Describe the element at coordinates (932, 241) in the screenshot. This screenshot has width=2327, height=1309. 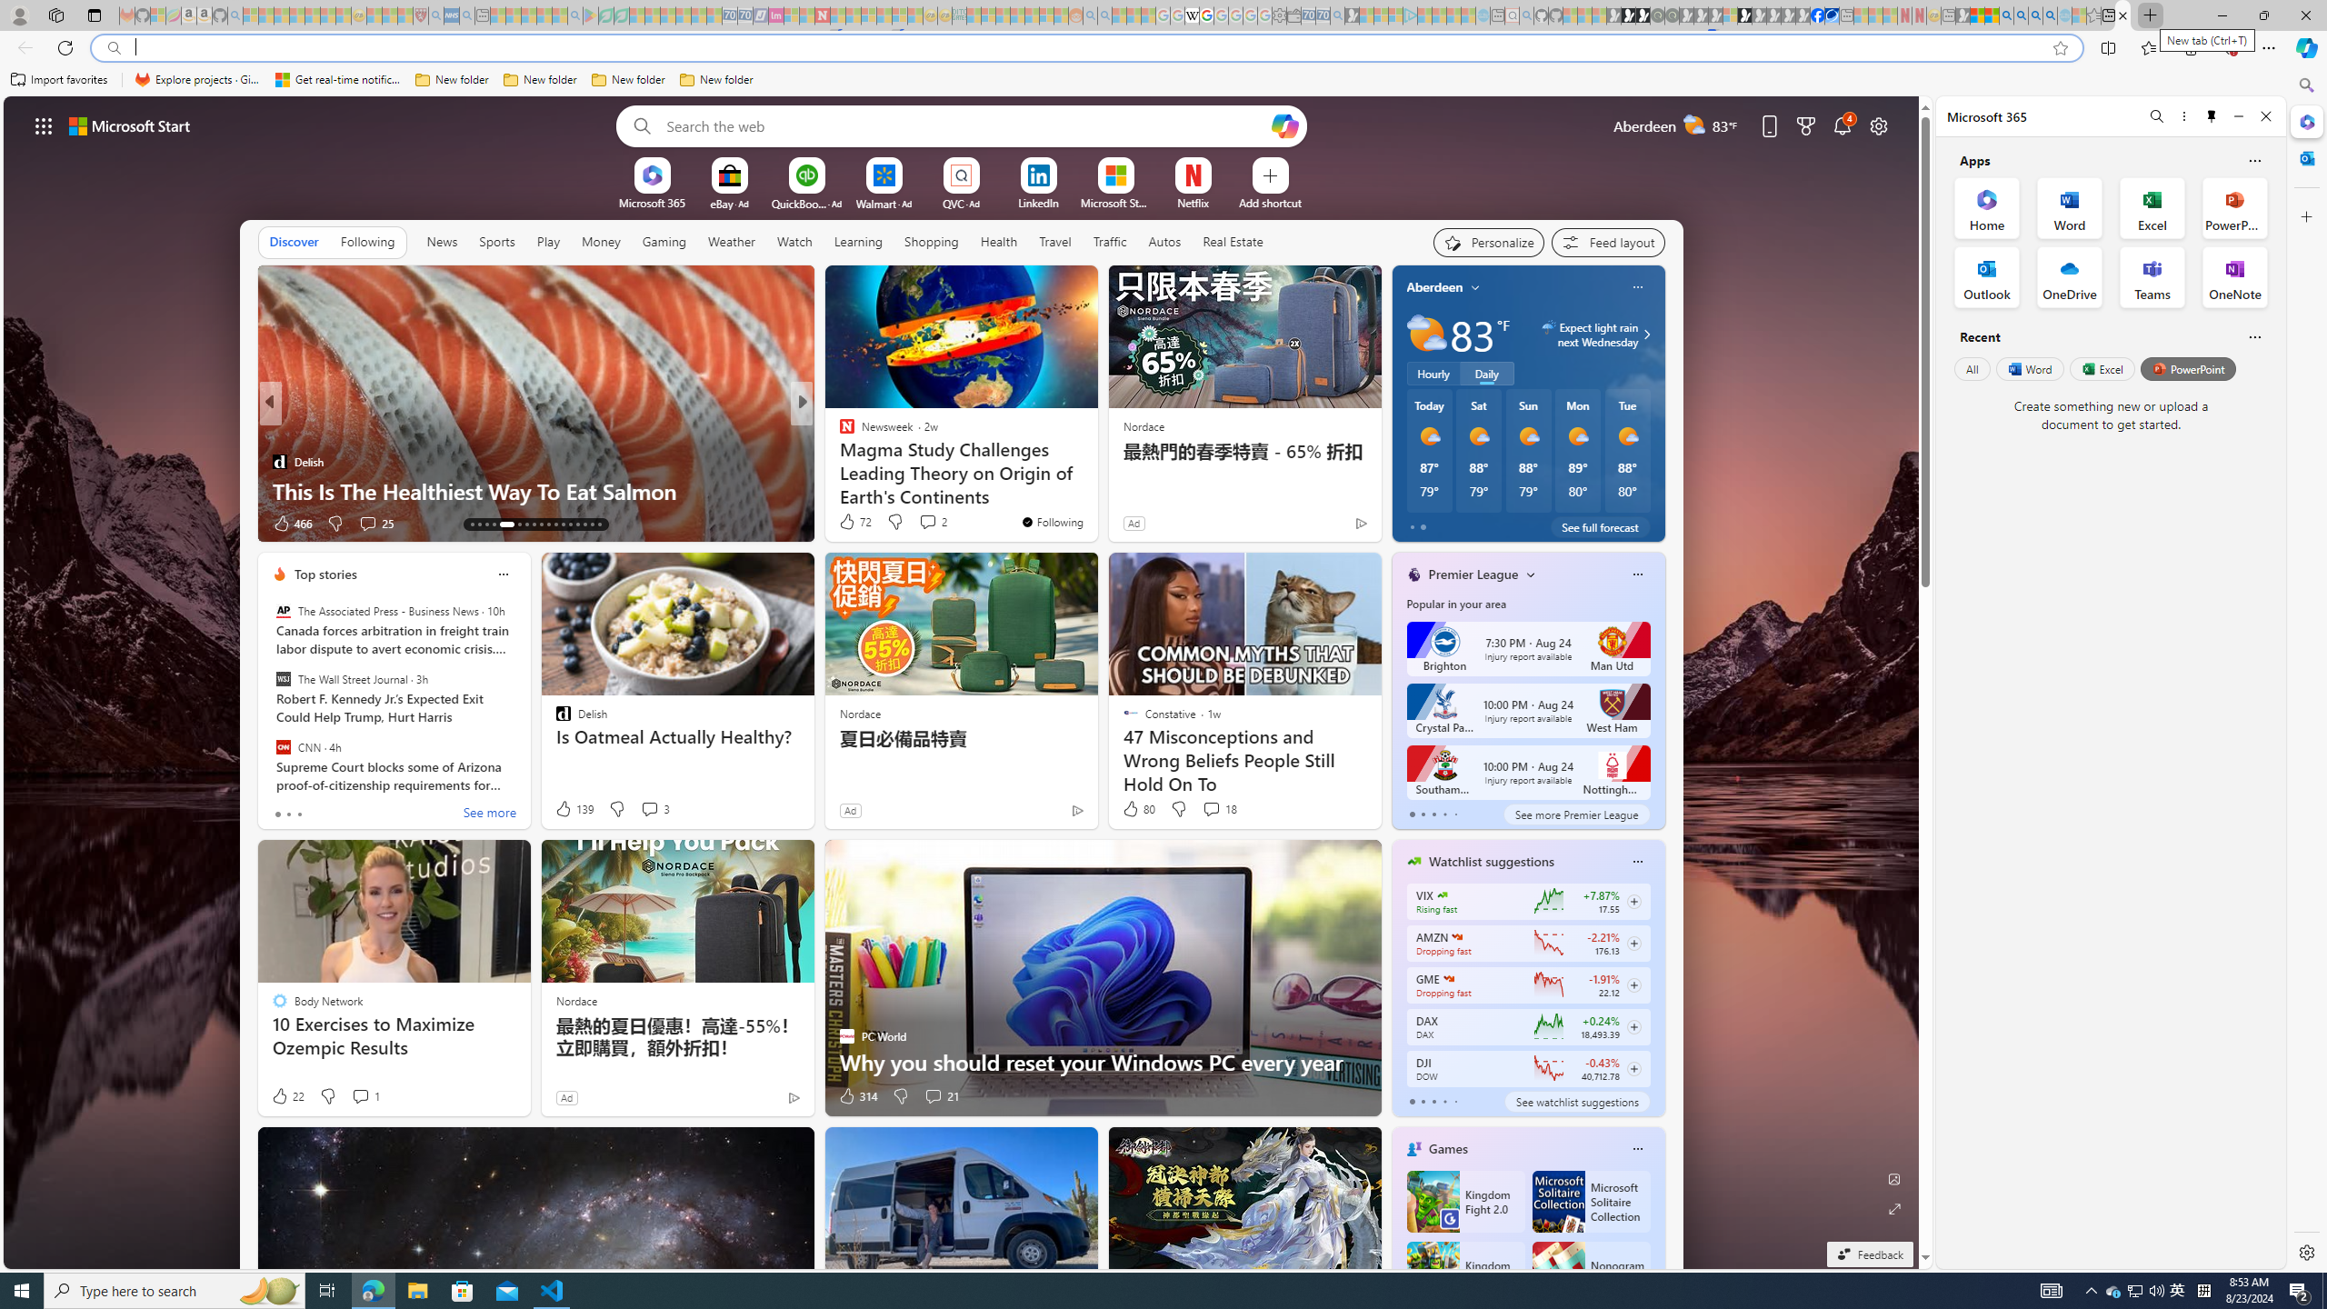
I see `Shopping` at that location.